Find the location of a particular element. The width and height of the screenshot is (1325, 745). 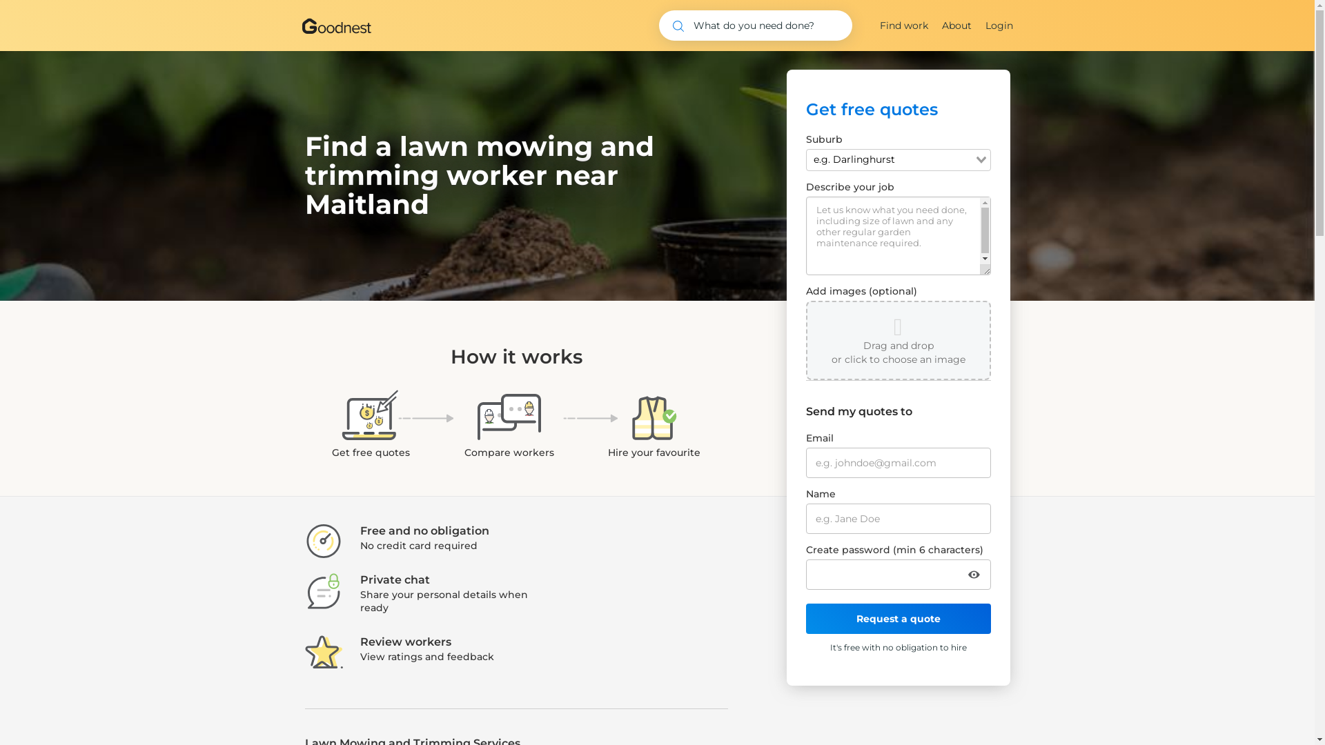

Find work is located at coordinates (903, 26).